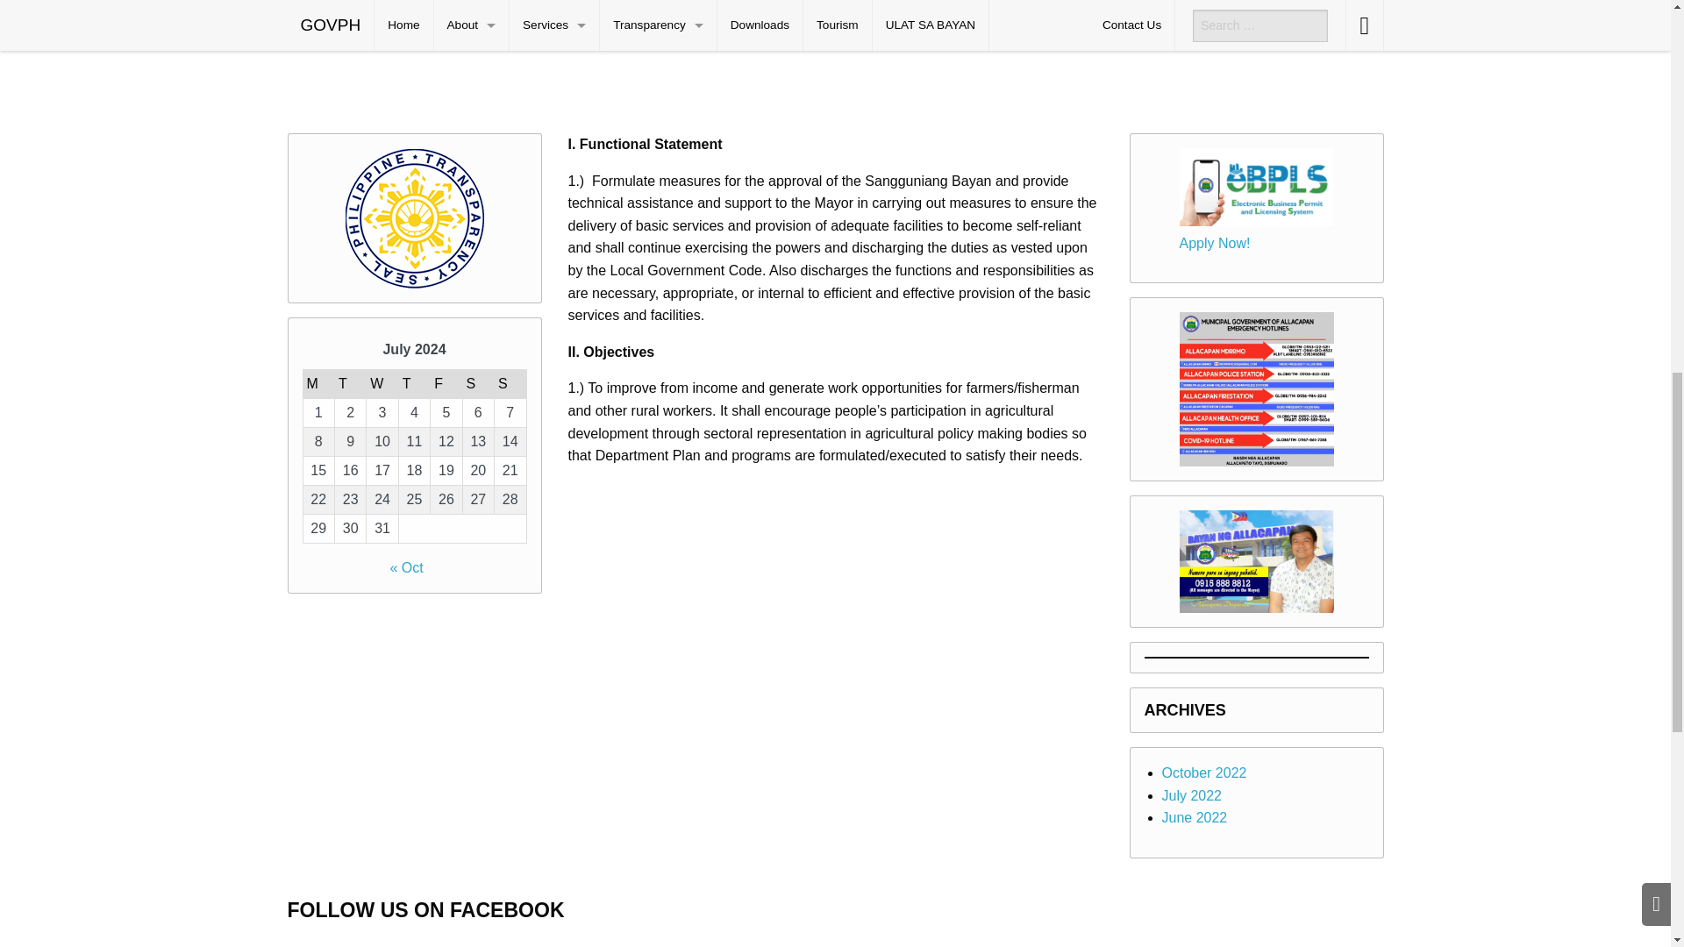 The height and width of the screenshot is (947, 1684). I want to click on Friday, so click(446, 384).